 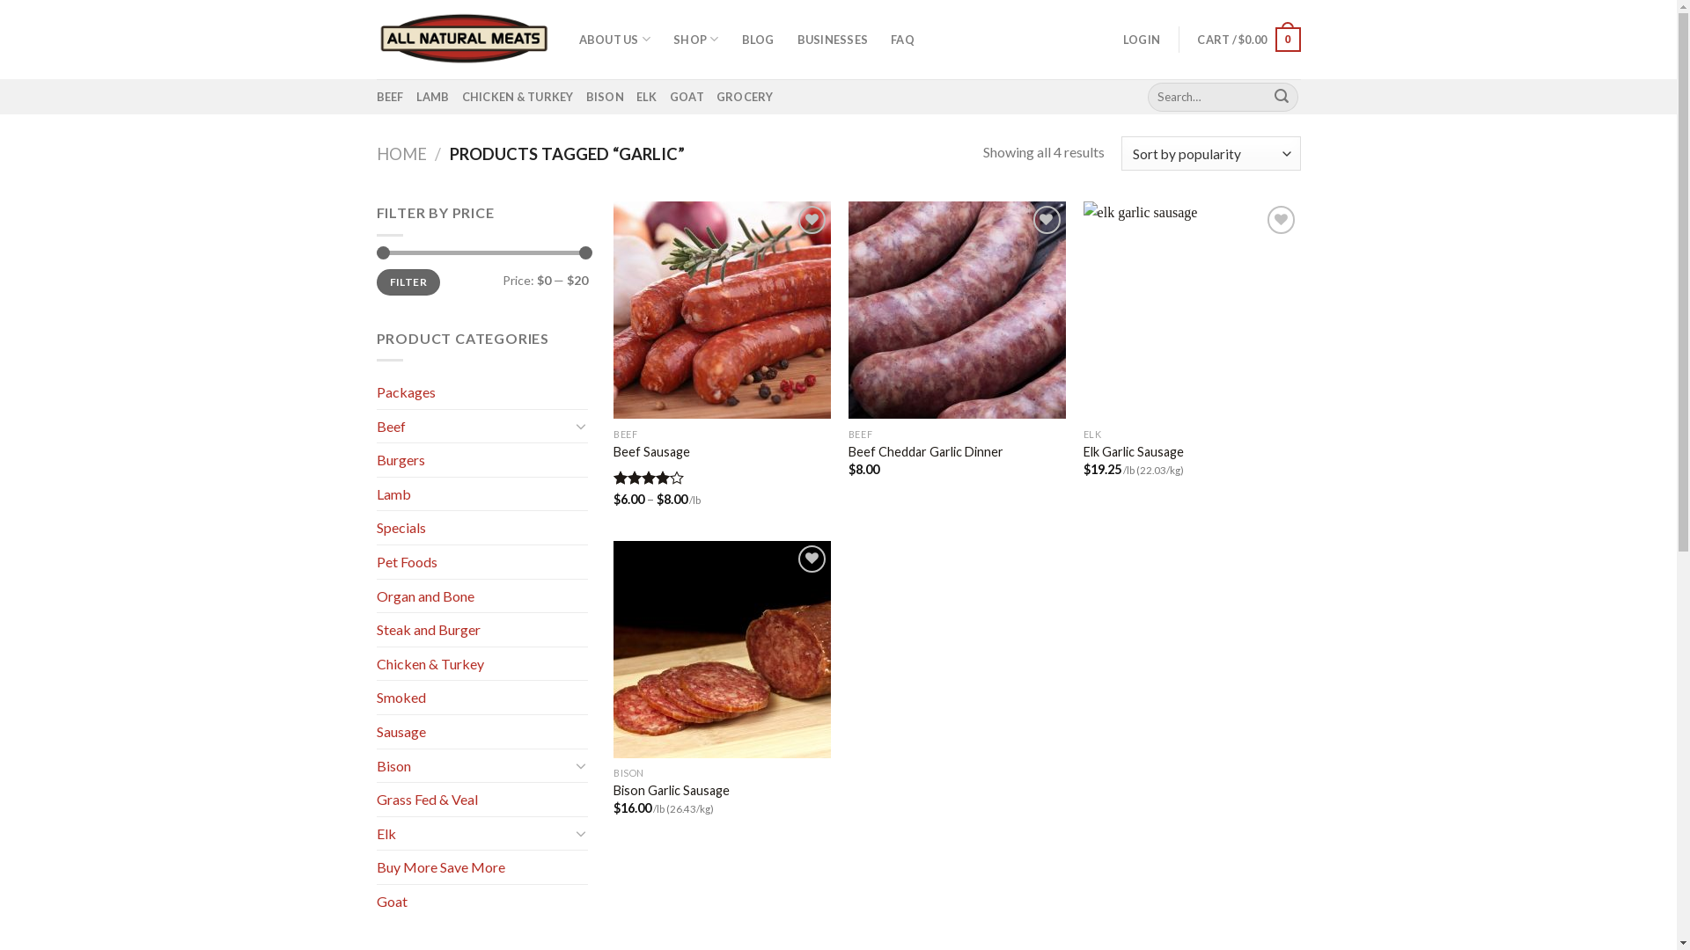 What do you see at coordinates (926, 452) in the screenshot?
I see `Beef Cheddar Garlic Dinner` at bounding box center [926, 452].